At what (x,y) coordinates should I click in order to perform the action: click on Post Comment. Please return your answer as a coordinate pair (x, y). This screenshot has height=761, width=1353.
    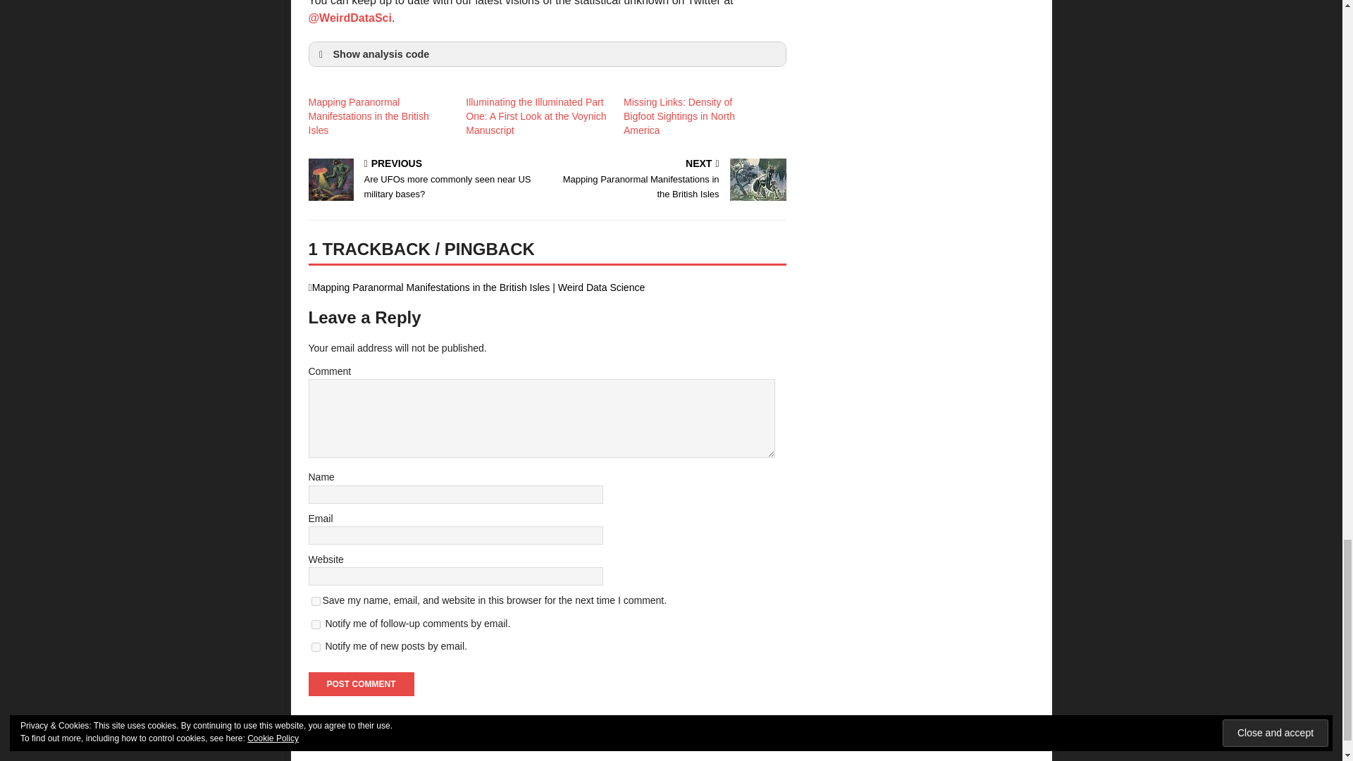
    Looking at the image, I should click on (361, 683).